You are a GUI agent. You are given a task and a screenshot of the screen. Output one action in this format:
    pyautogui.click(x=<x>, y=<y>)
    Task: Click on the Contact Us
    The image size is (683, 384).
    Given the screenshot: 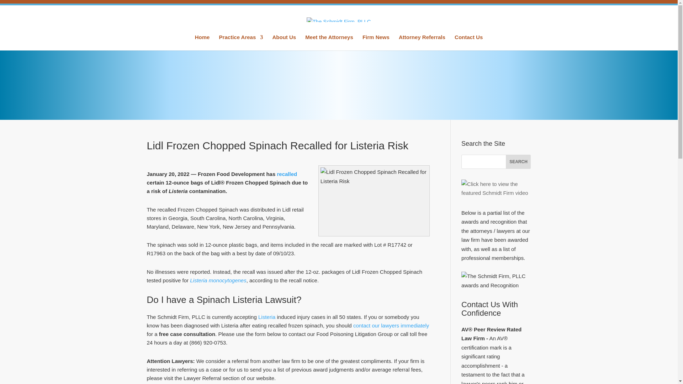 What is the action you would take?
    pyautogui.click(x=469, y=43)
    